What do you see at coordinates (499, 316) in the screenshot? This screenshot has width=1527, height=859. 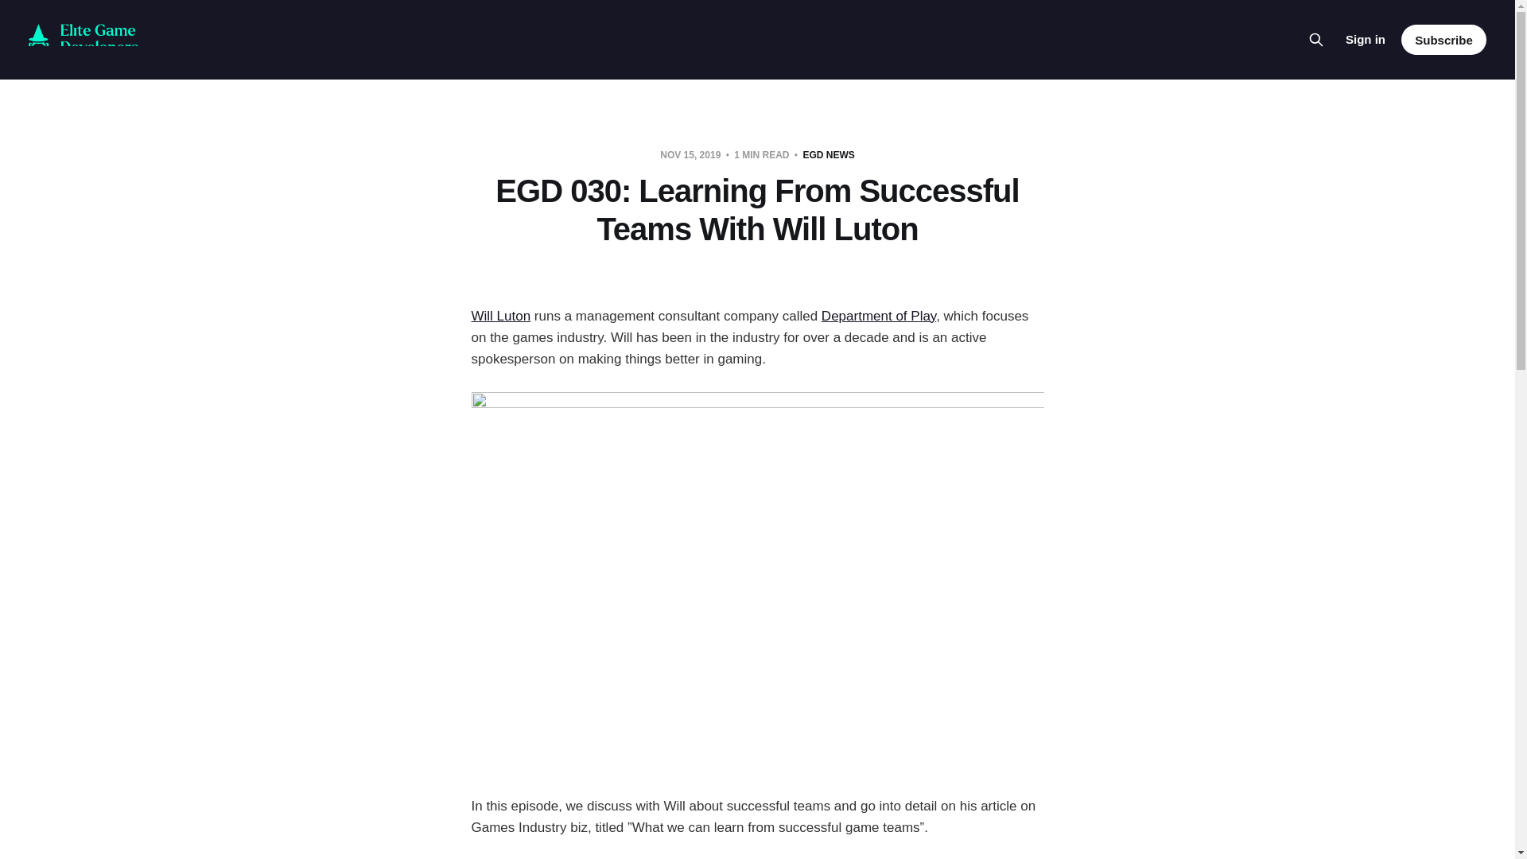 I see `Will Luton` at bounding box center [499, 316].